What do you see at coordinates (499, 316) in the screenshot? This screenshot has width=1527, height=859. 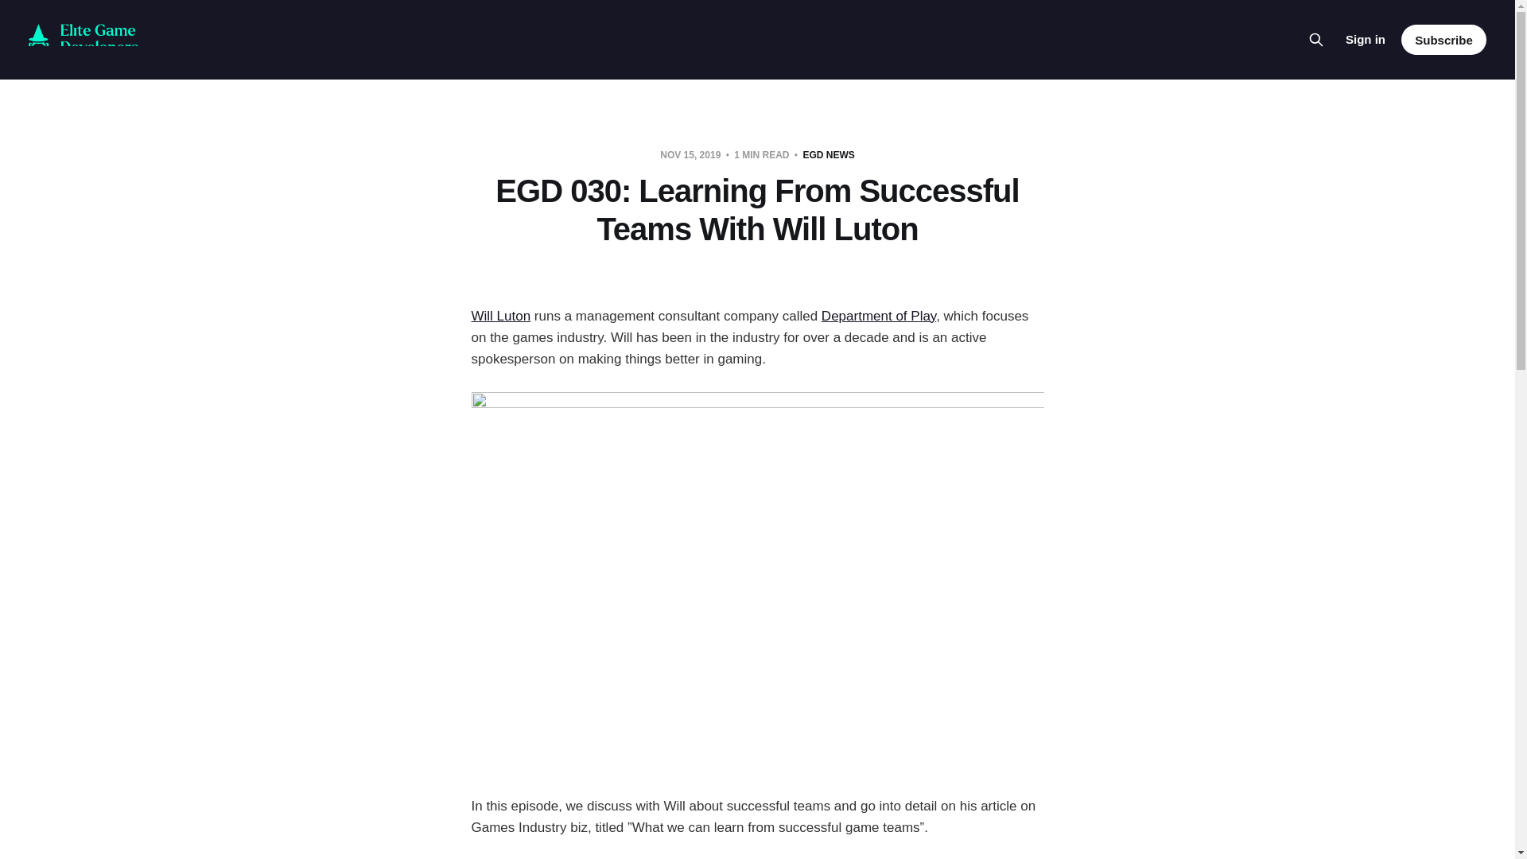 I see `Will Luton` at bounding box center [499, 316].